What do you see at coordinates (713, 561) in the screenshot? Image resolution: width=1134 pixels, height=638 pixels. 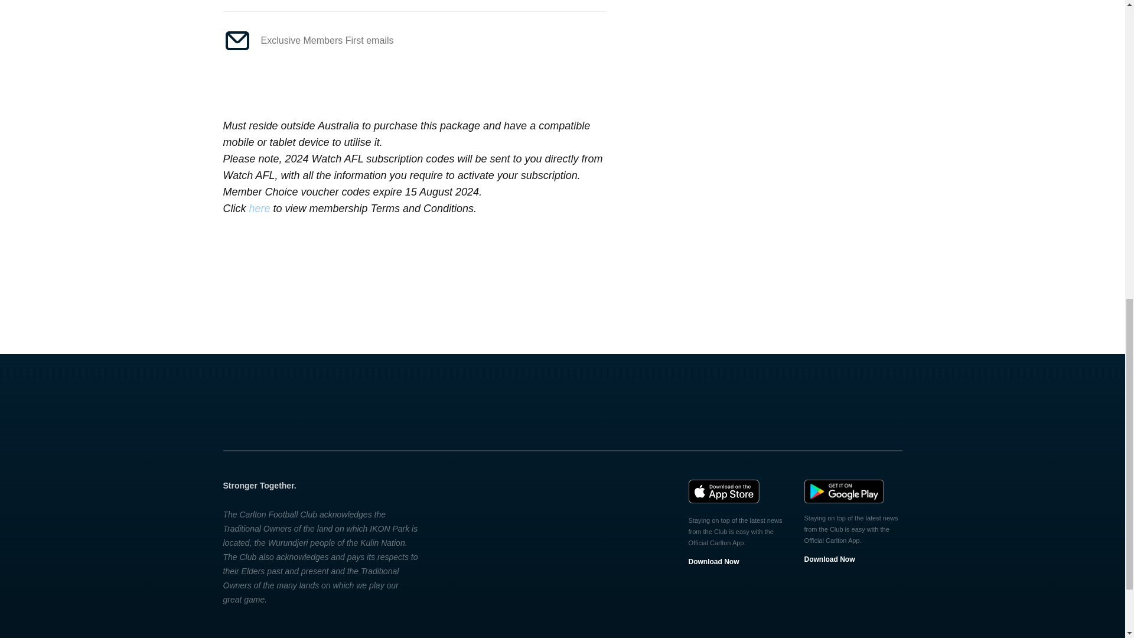 I see `Download Now` at bounding box center [713, 561].